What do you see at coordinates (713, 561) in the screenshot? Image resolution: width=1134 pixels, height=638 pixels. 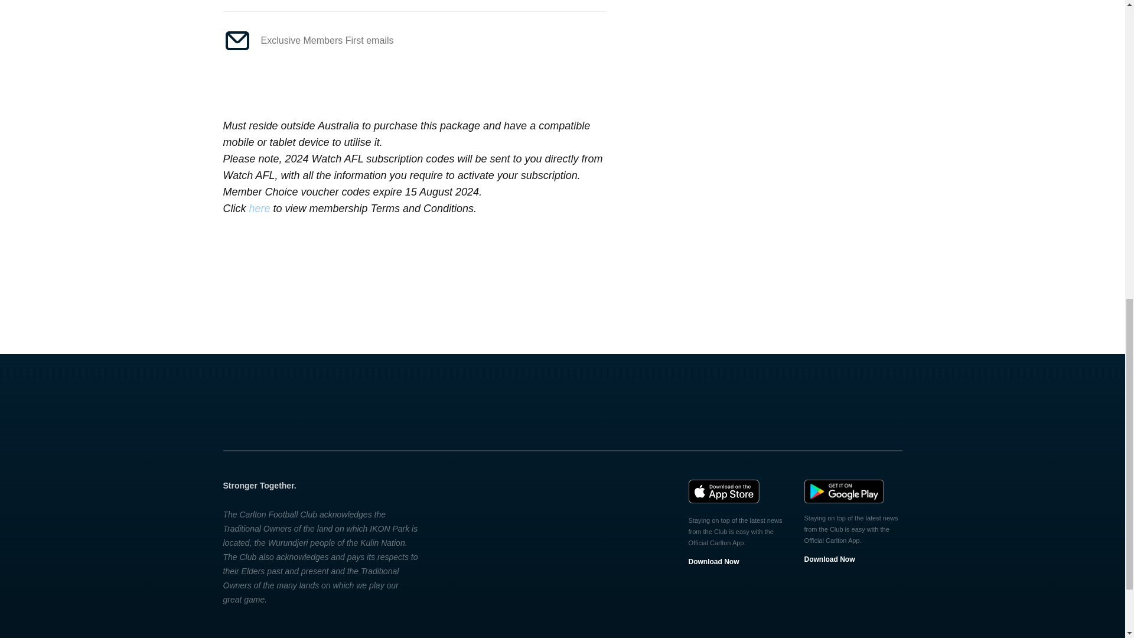 I see `Download Now` at bounding box center [713, 561].